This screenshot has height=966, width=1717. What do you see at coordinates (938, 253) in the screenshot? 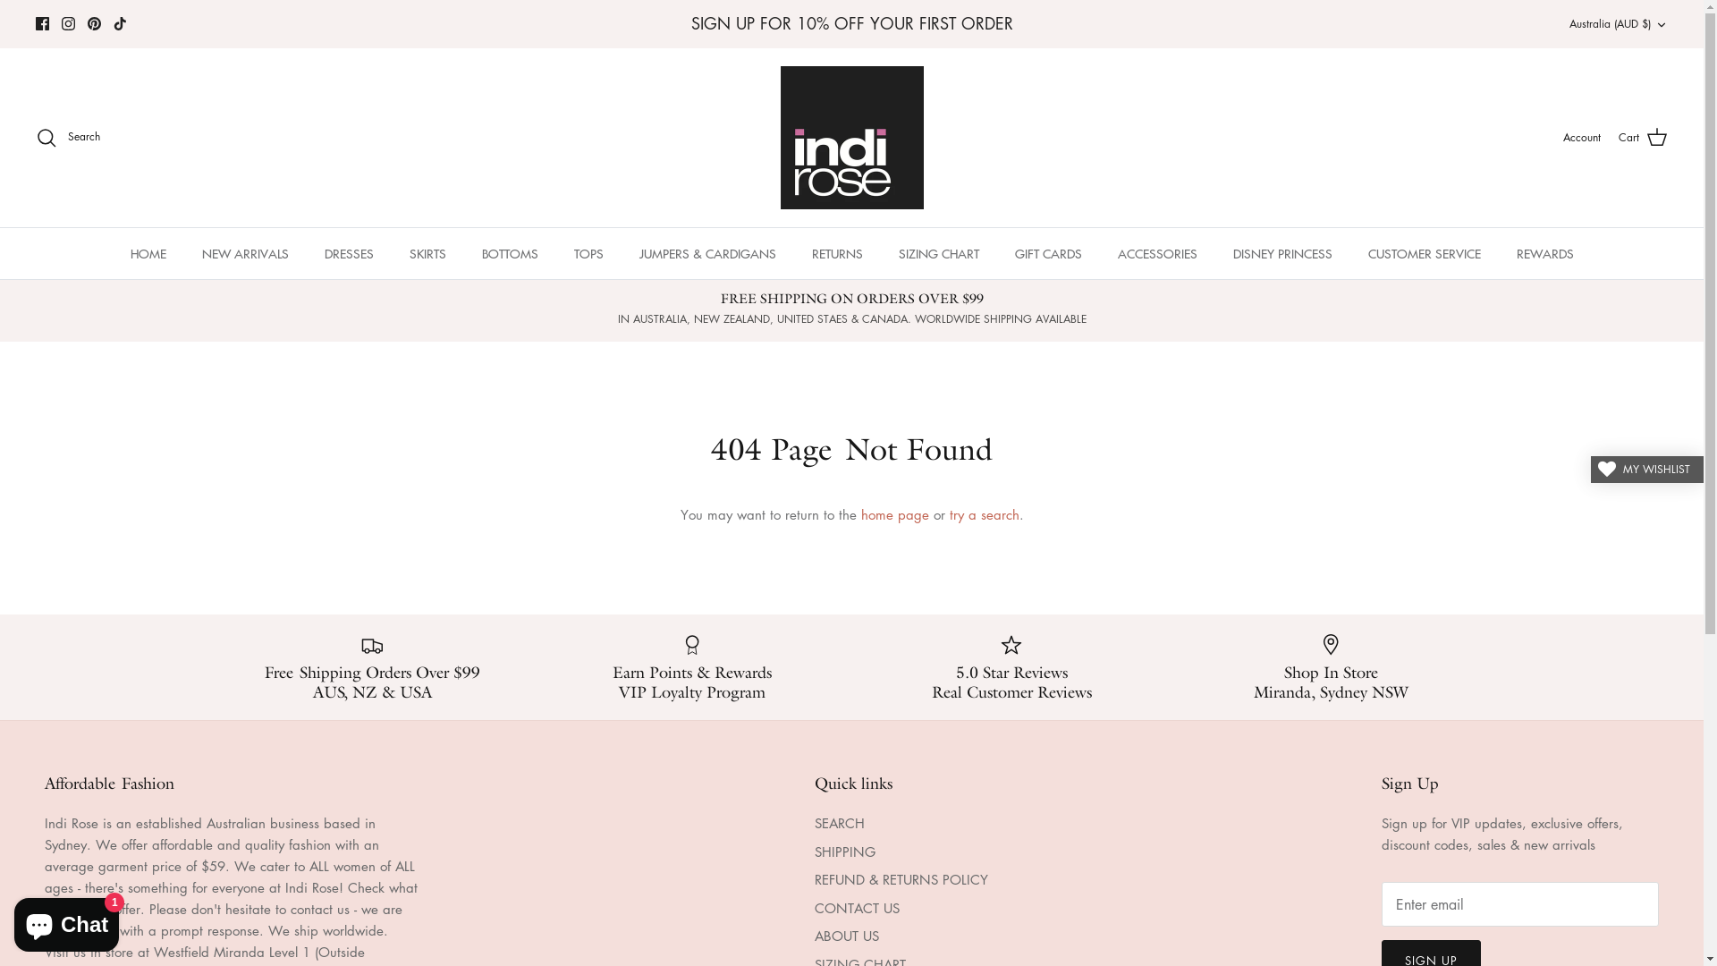
I see `SIZING CHART` at bounding box center [938, 253].